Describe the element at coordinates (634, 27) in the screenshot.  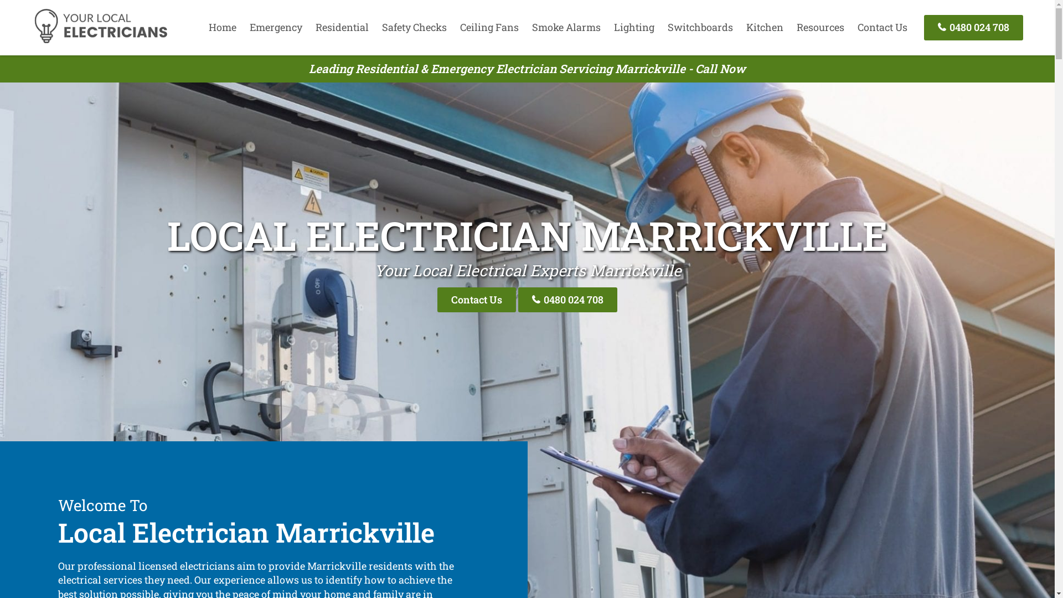
I see `Lighting` at that location.